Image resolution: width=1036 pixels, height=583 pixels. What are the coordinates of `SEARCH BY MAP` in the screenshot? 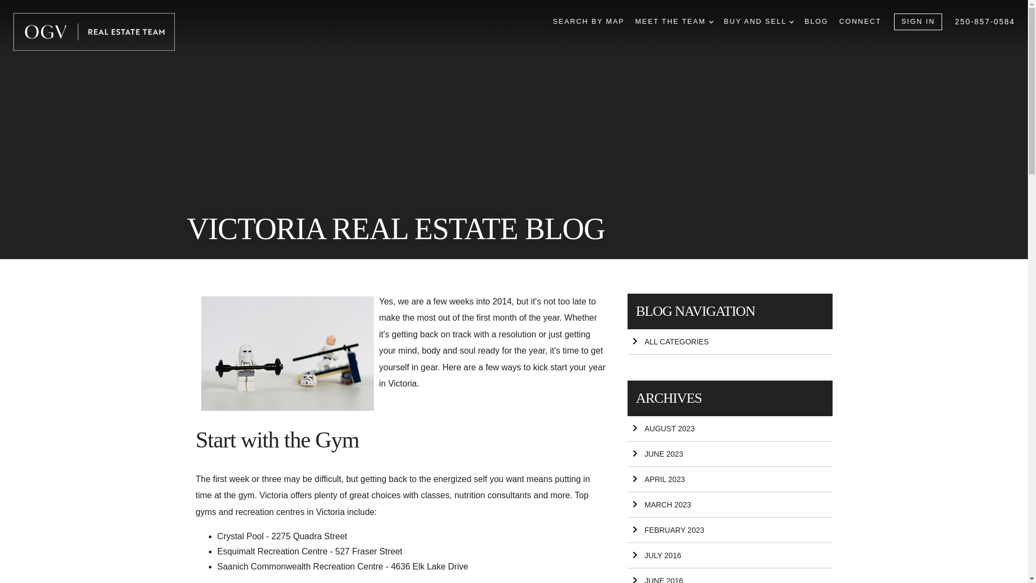 It's located at (589, 22).